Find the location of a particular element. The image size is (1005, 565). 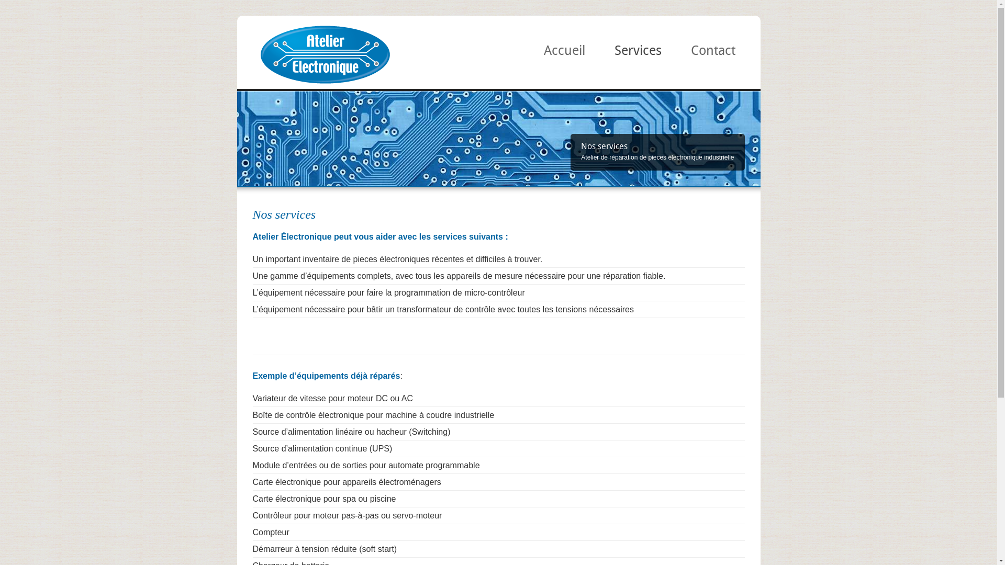

Accueil is located at coordinates (564, 54).